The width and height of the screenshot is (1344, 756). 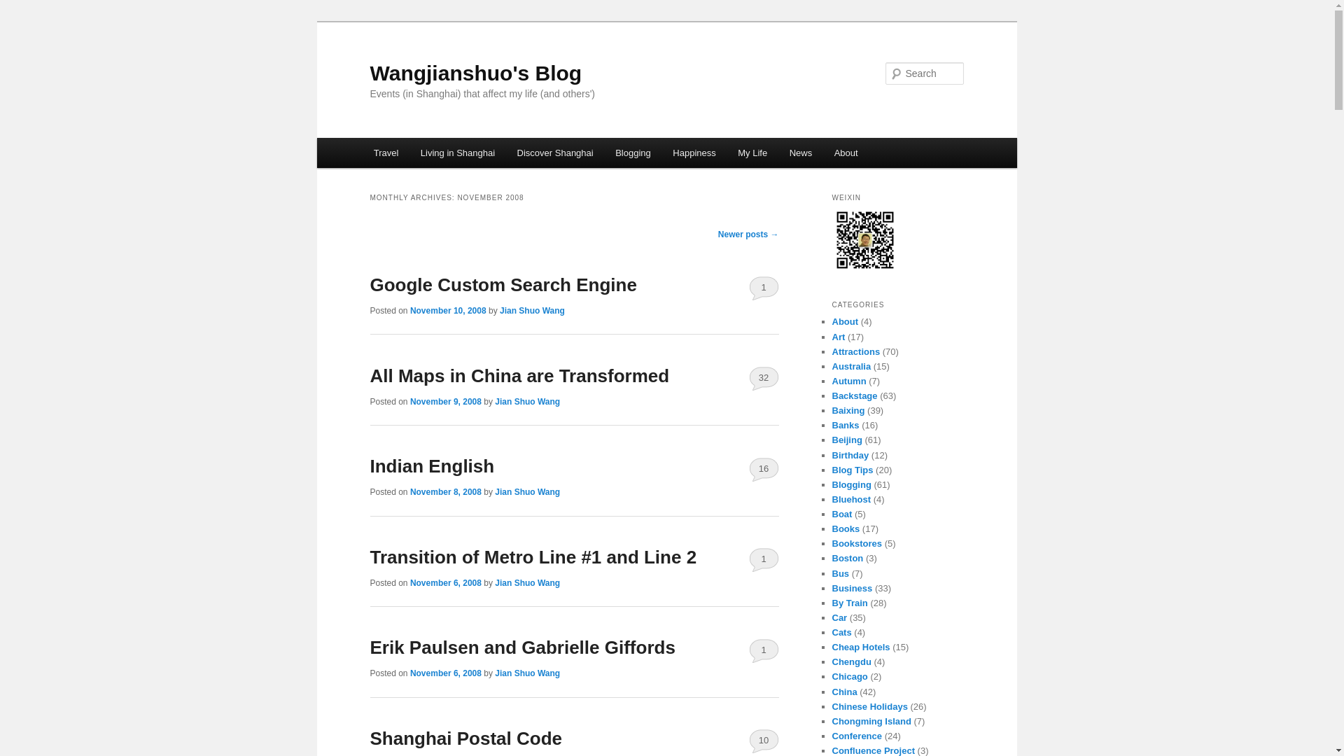 I want to click on Travel, so click(x=386, y=153).